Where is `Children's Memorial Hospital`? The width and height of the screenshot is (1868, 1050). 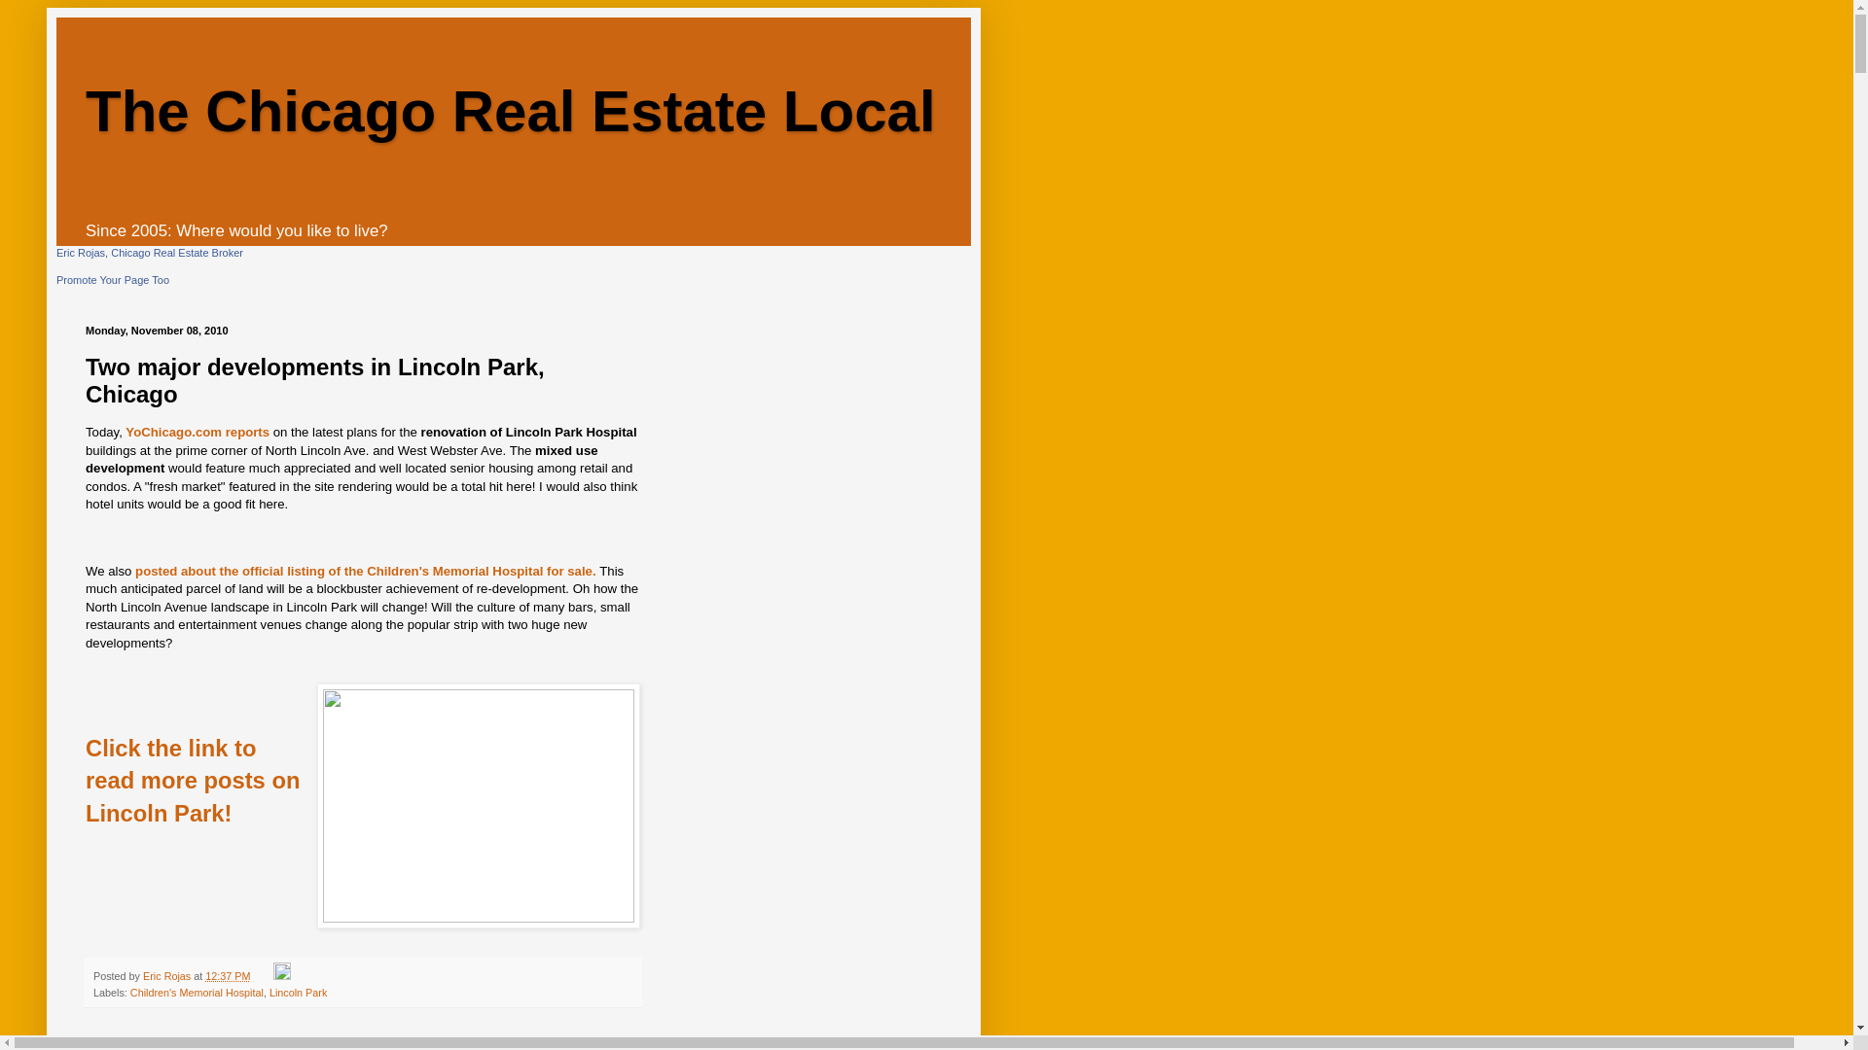
Children's Memorial Hospital is located at coordinates (197, 993).